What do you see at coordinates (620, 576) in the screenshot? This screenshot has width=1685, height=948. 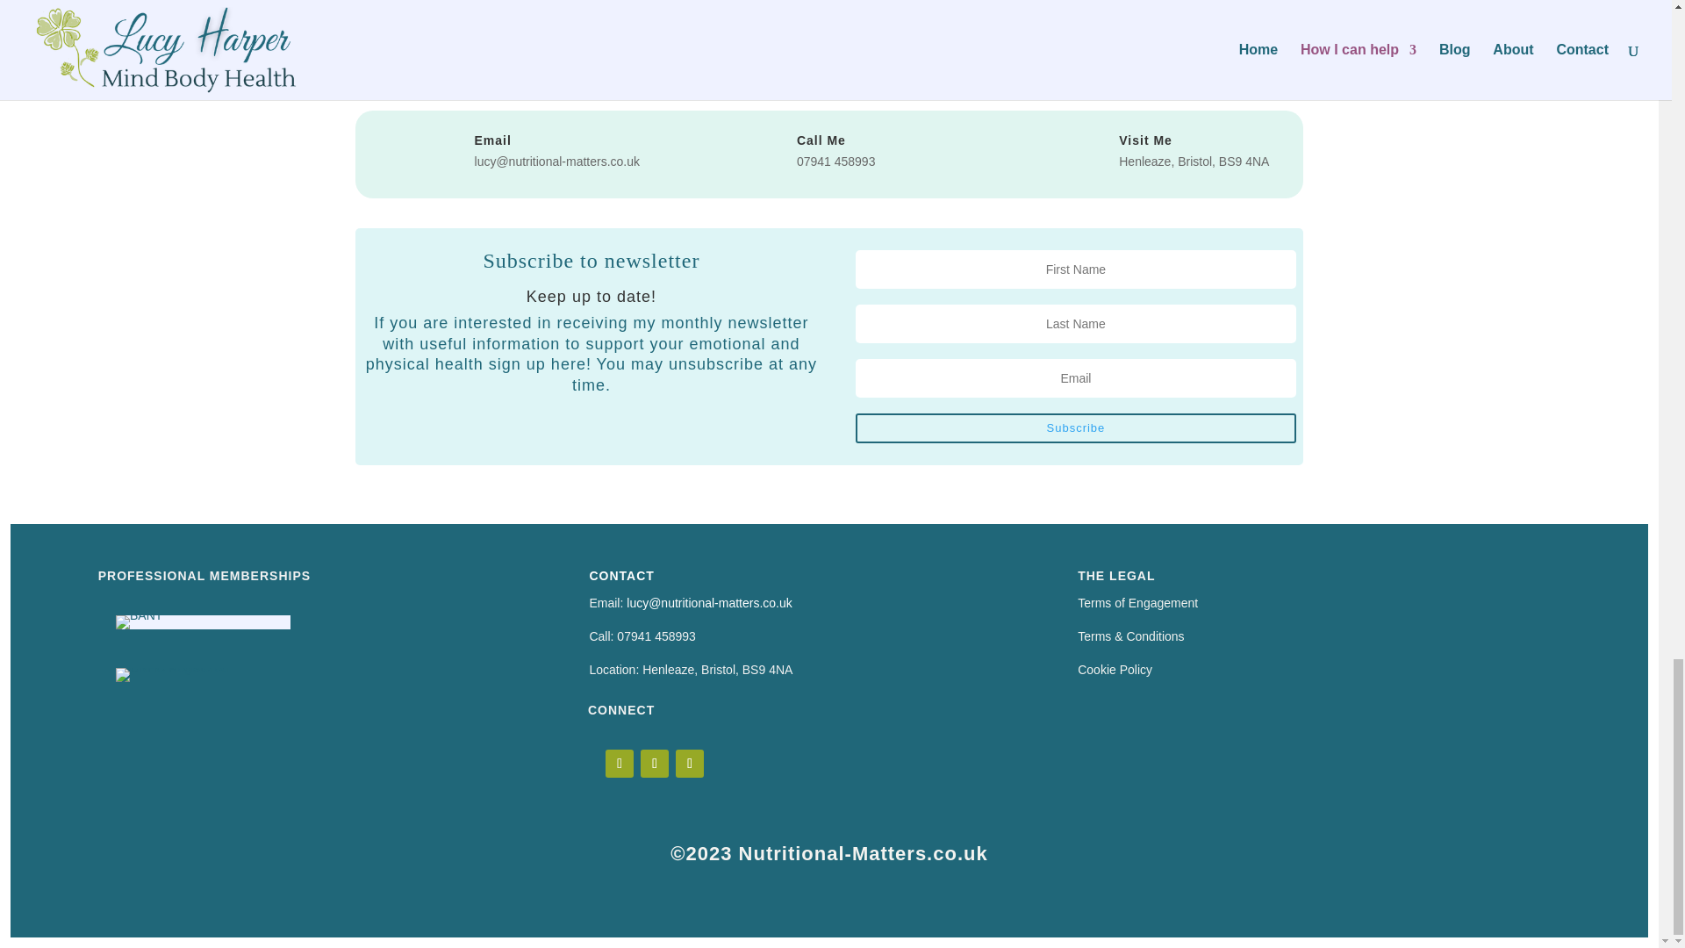 I see `CONTACT` at bounding box center [620, 576].